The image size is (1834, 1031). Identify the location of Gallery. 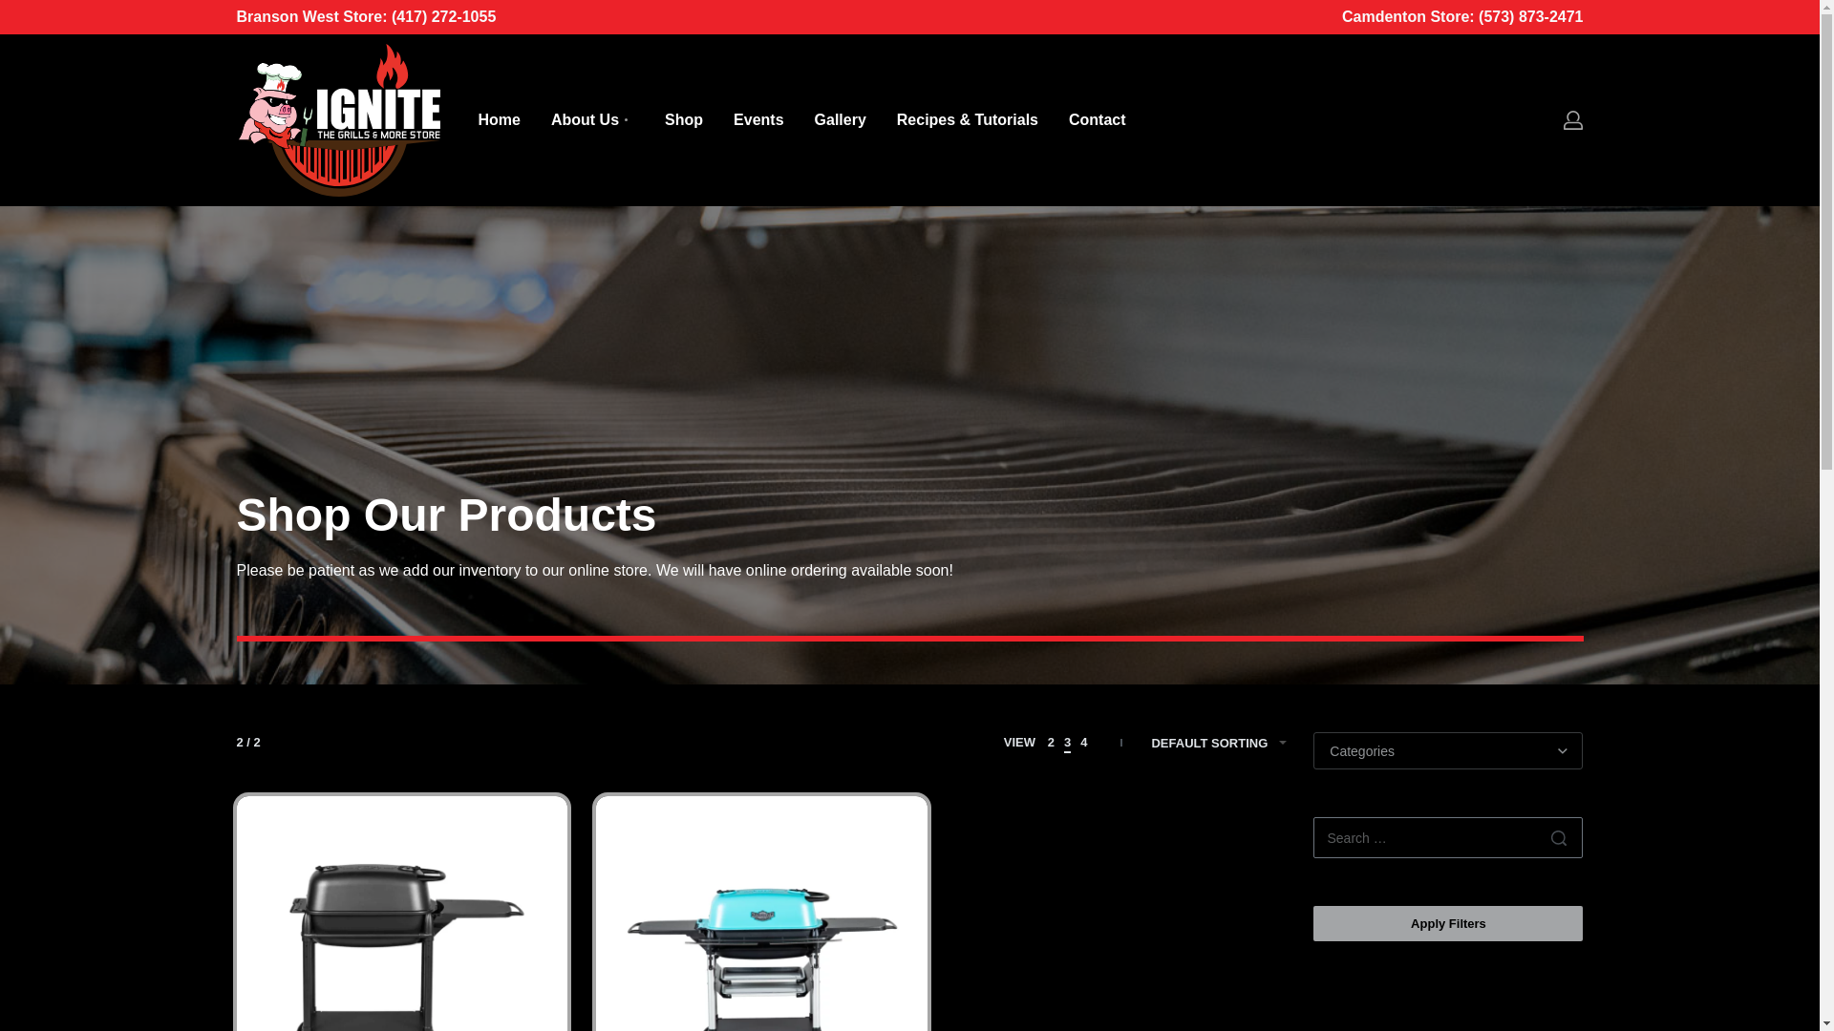
(840, 120).